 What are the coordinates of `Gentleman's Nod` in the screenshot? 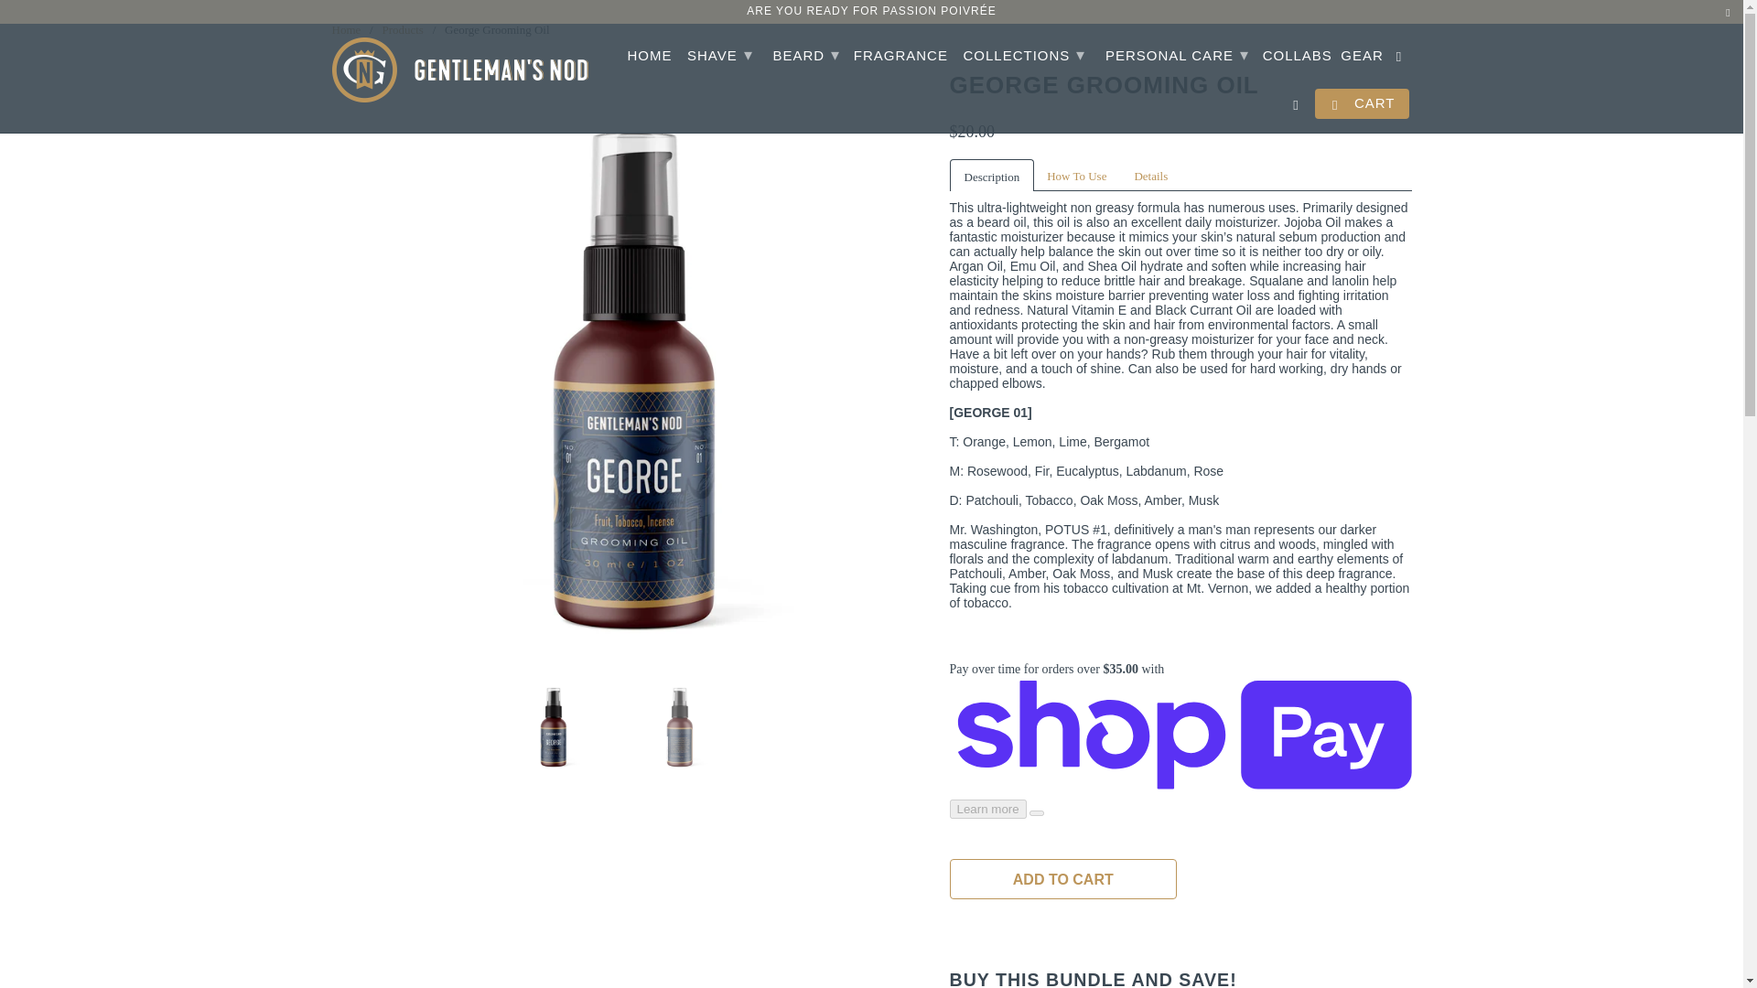 It's located at (346, 29).